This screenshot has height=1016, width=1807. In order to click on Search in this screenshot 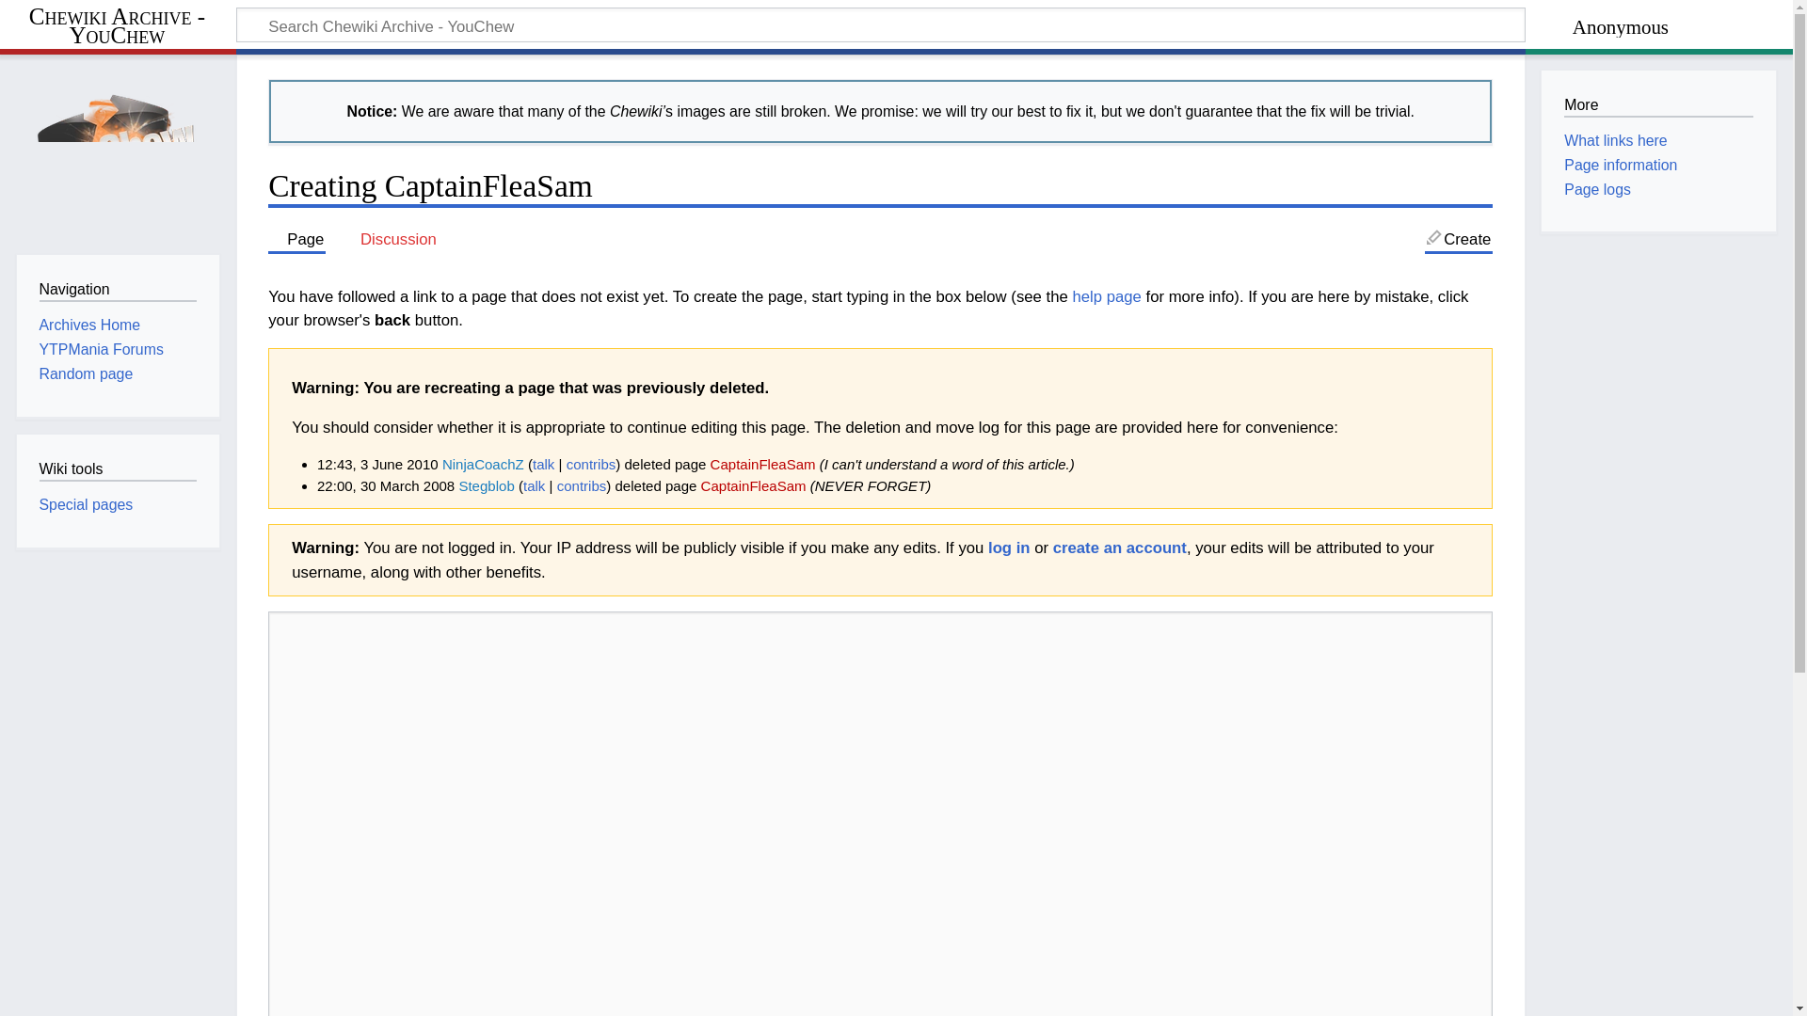, I will do `click(1481, 27)`.